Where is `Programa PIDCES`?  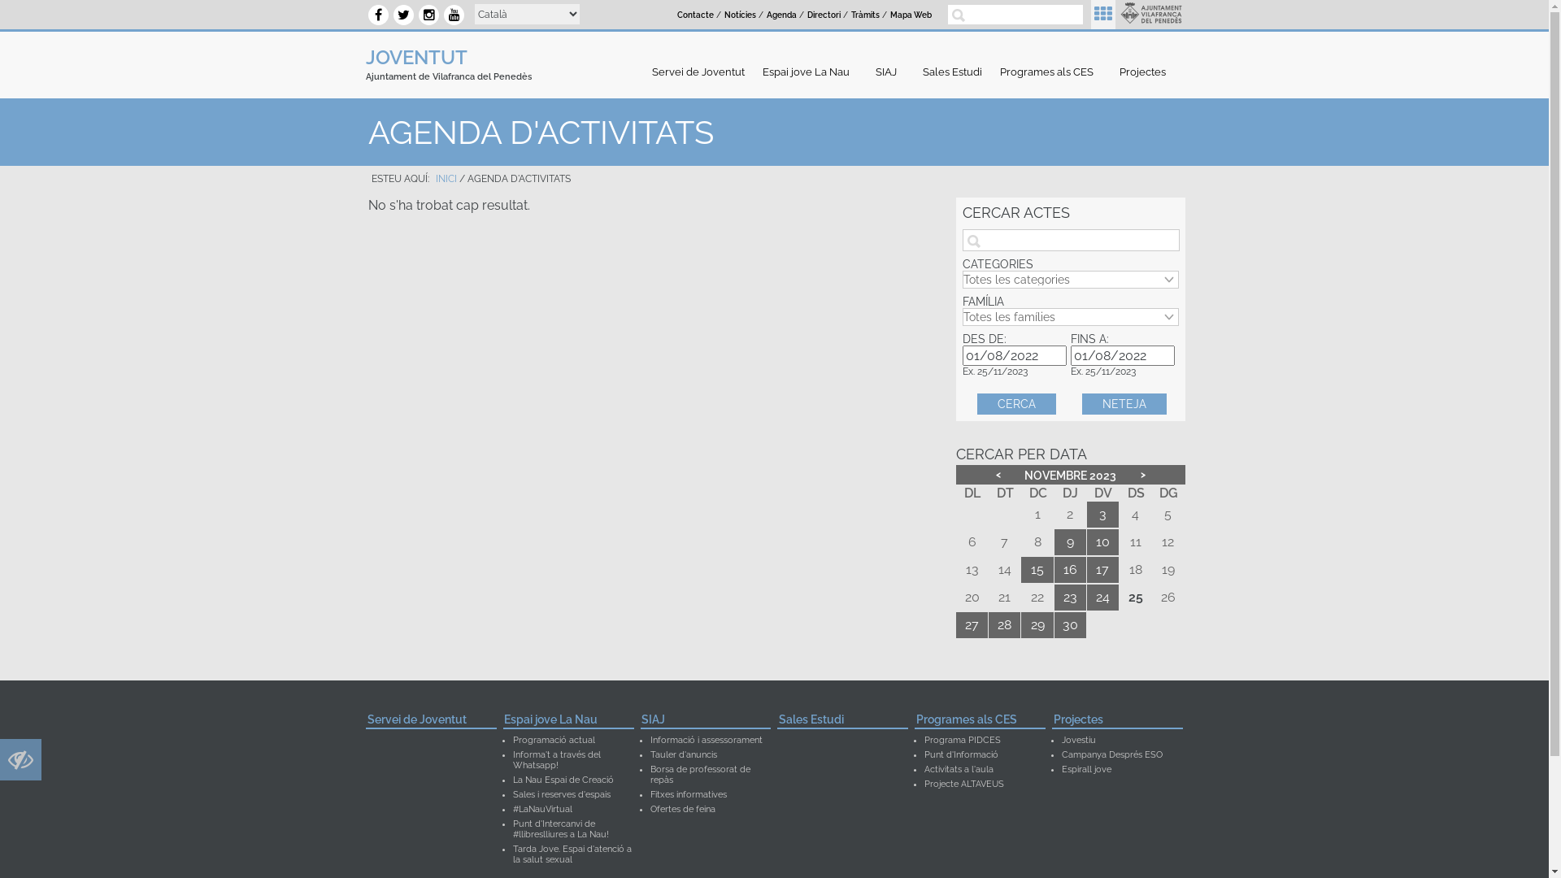 Programa PIDCES is located at coordinates (963, 740).